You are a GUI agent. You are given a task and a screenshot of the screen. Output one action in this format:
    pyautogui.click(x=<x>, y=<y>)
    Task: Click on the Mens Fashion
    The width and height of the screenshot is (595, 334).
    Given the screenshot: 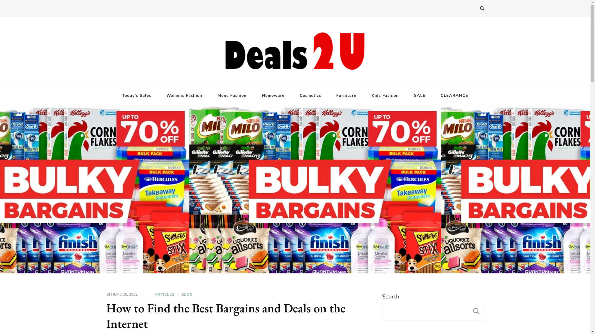 What is the action you would take?
    pyautogui.click(x=232, y=96)
    